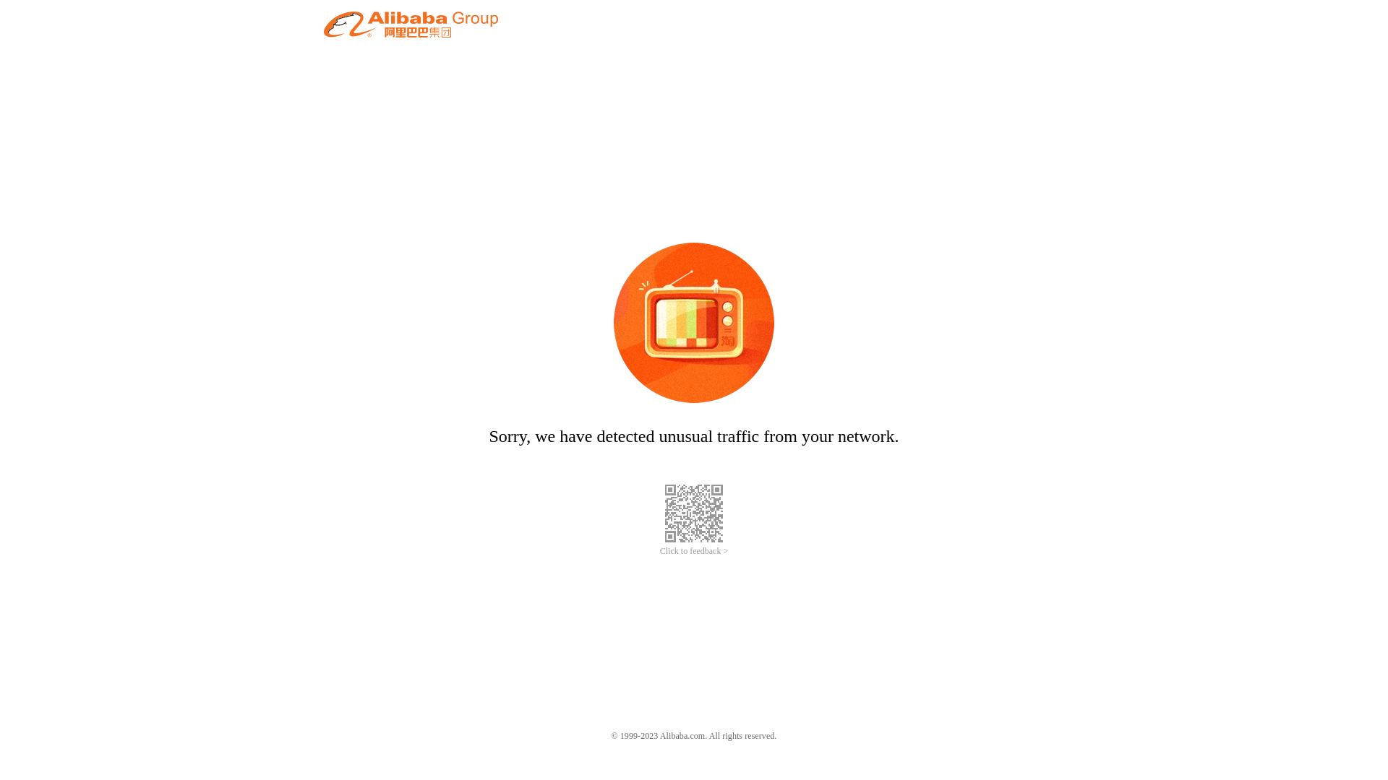 This screenshot has height=780, width=1388. What do you see at coordinates (694, 552) in the screenshot?
I see `Click to feedback >` at bounding box center [694, 552].